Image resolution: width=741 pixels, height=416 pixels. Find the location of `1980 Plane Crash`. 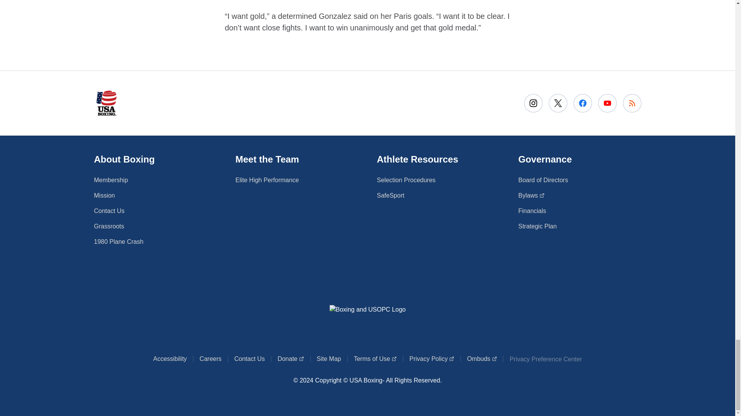

1980 Plane Crash is located at coordinates (119, 242).